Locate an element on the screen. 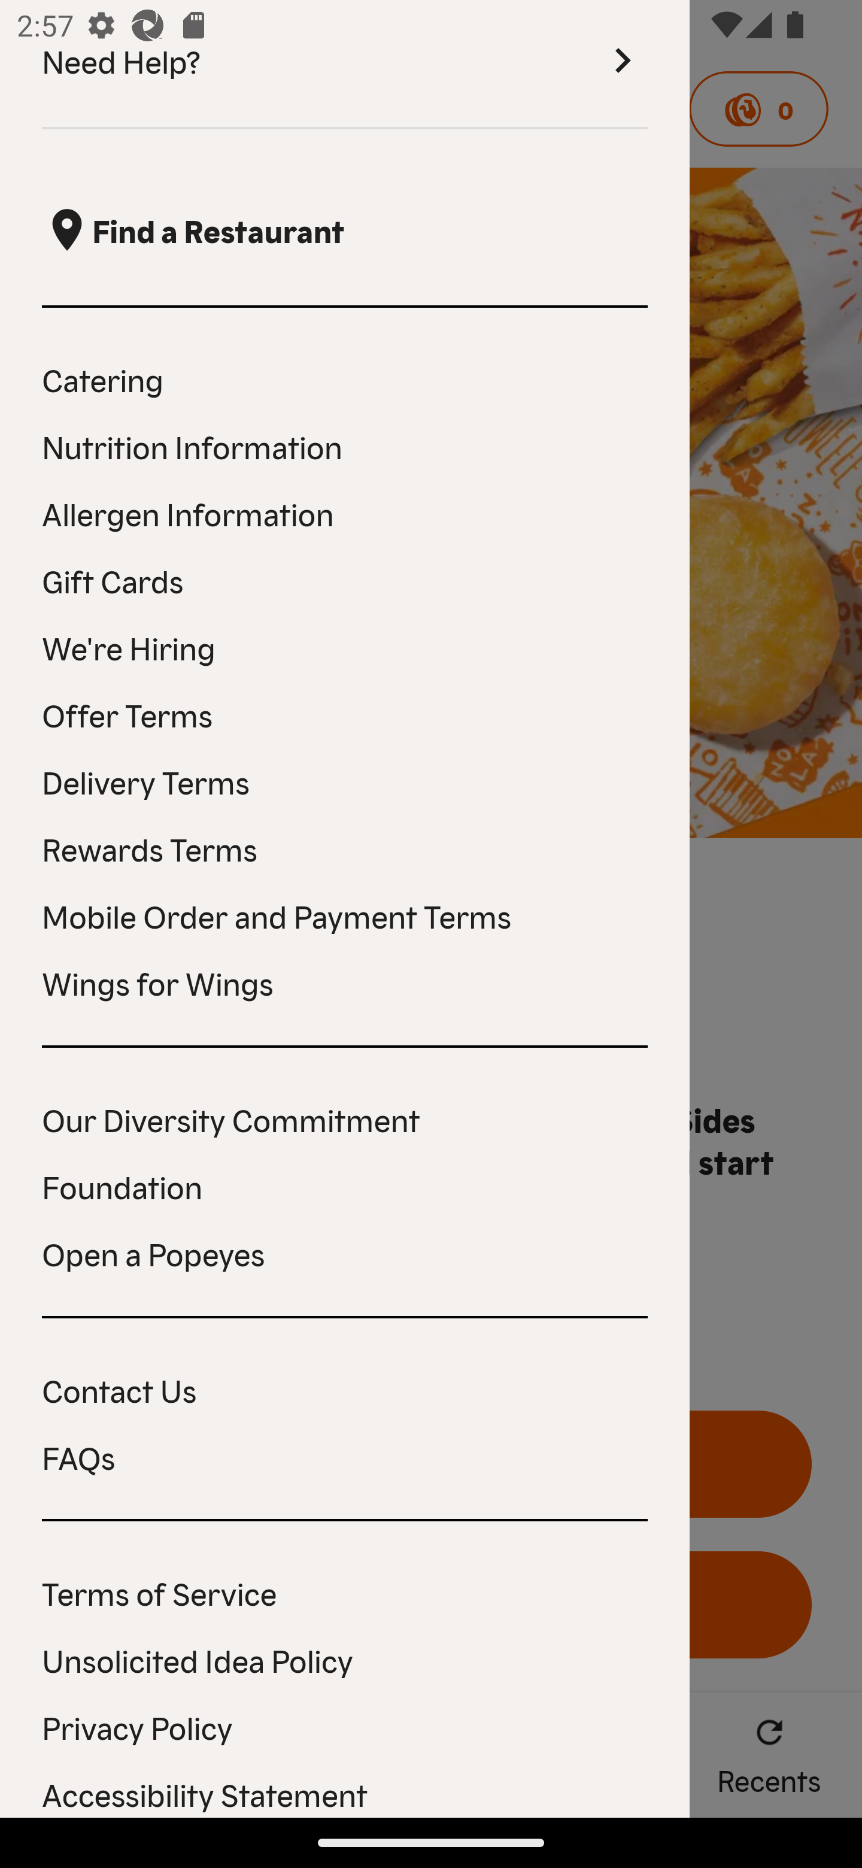 Image resolution: width=862 pixels, height=1868 pixels. Catering is located at coordinates (345, 379).